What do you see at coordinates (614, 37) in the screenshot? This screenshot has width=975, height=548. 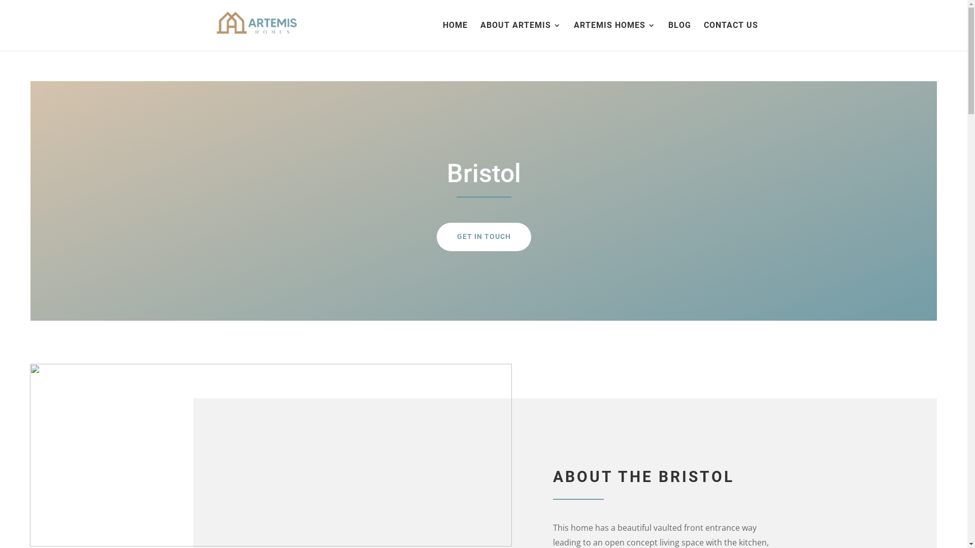 I see `ARTEMIS HOMES` at bounding box center [614, 37].